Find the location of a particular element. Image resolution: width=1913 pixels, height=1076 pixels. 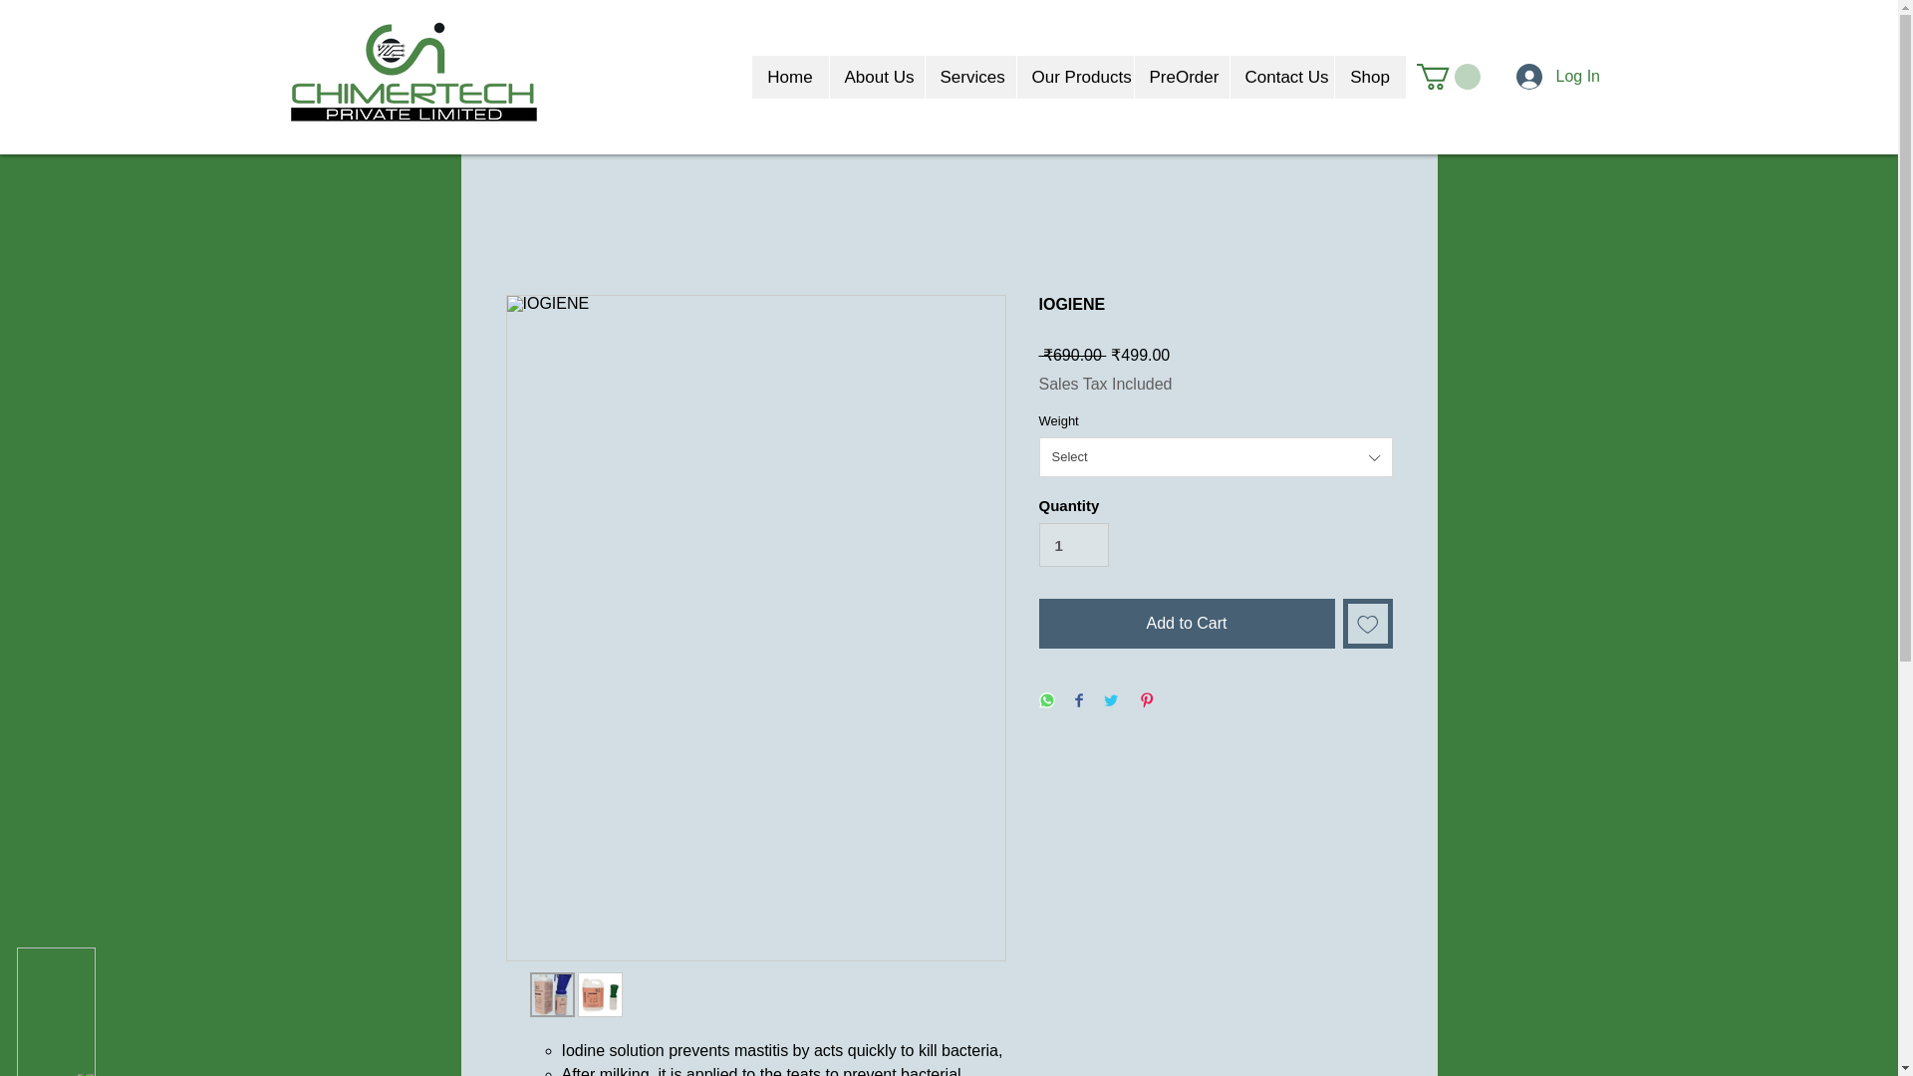

About Us is located at coordinates (876, 78).